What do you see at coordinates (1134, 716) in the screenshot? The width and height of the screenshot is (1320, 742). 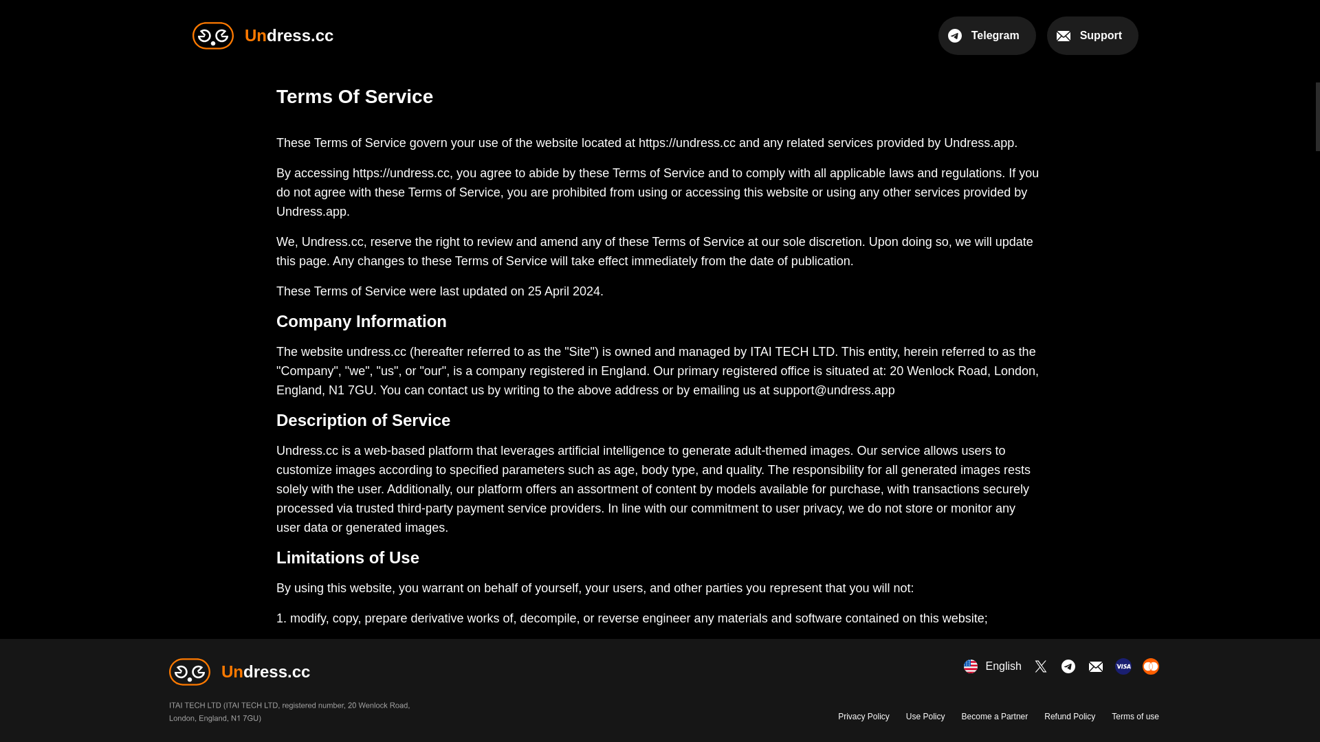 I see `Terms of use` at bounding box center [1134, 716].